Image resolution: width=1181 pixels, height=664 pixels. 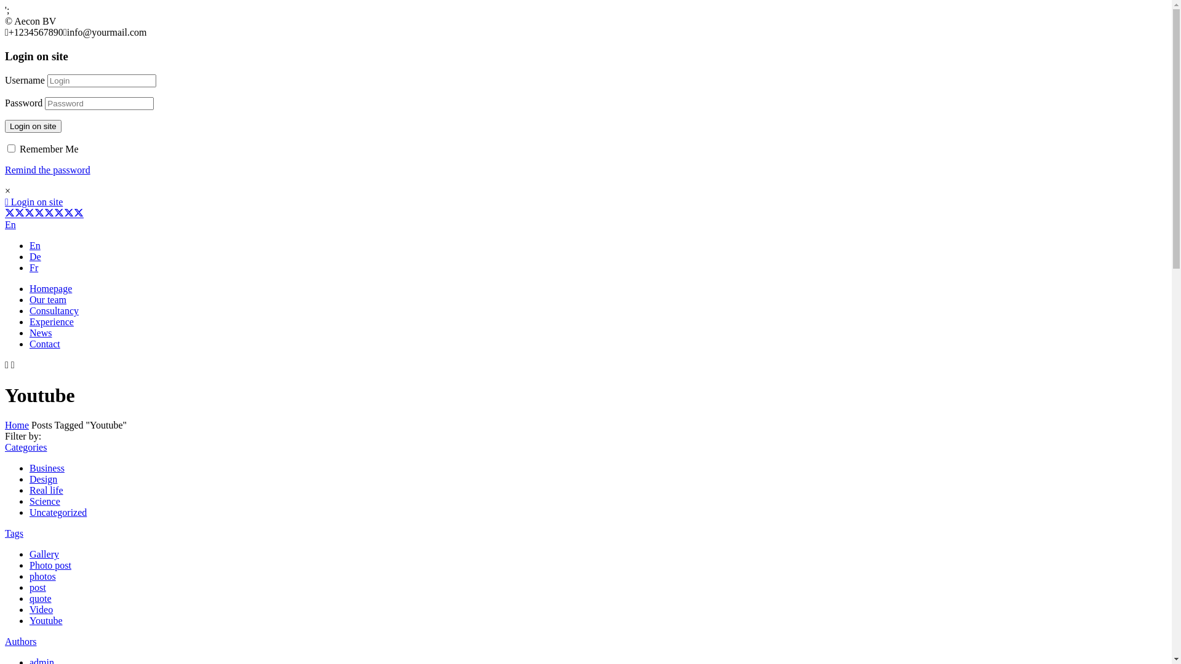 What do you see at coordinates (43, 480) in the screenshot?
I see `Design` at bounding box center [43, 480].